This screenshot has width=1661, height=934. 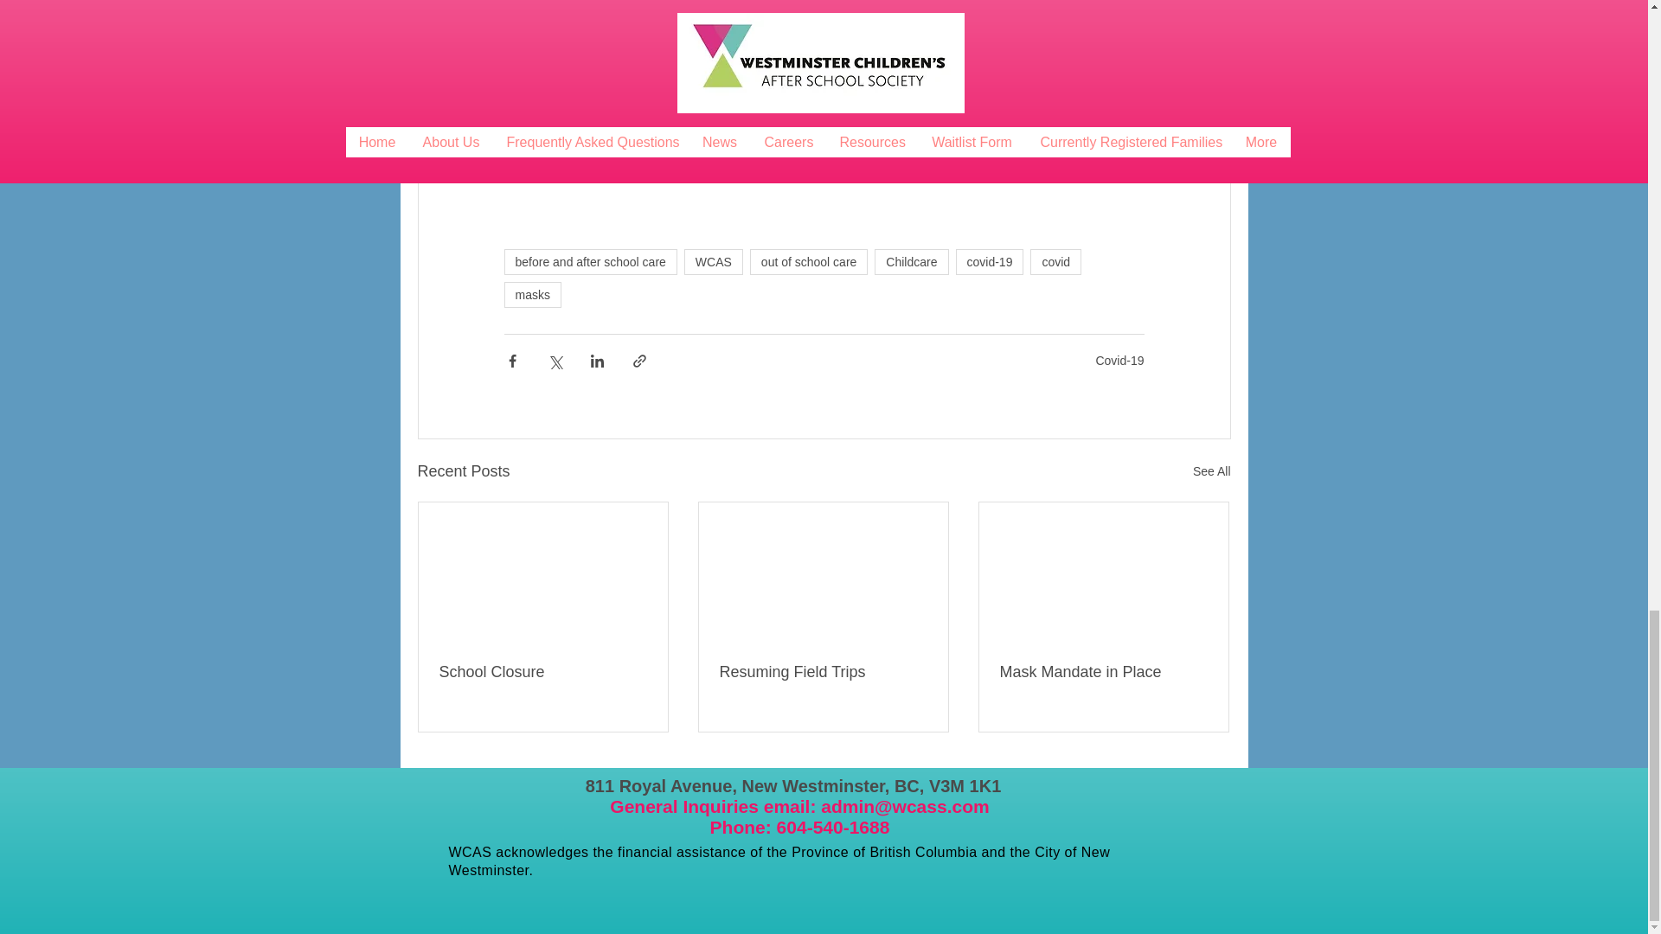 What do you see at coordinates (713, 261) in the screenshot?
I see `WCAS` at bounding box center [713, 261].